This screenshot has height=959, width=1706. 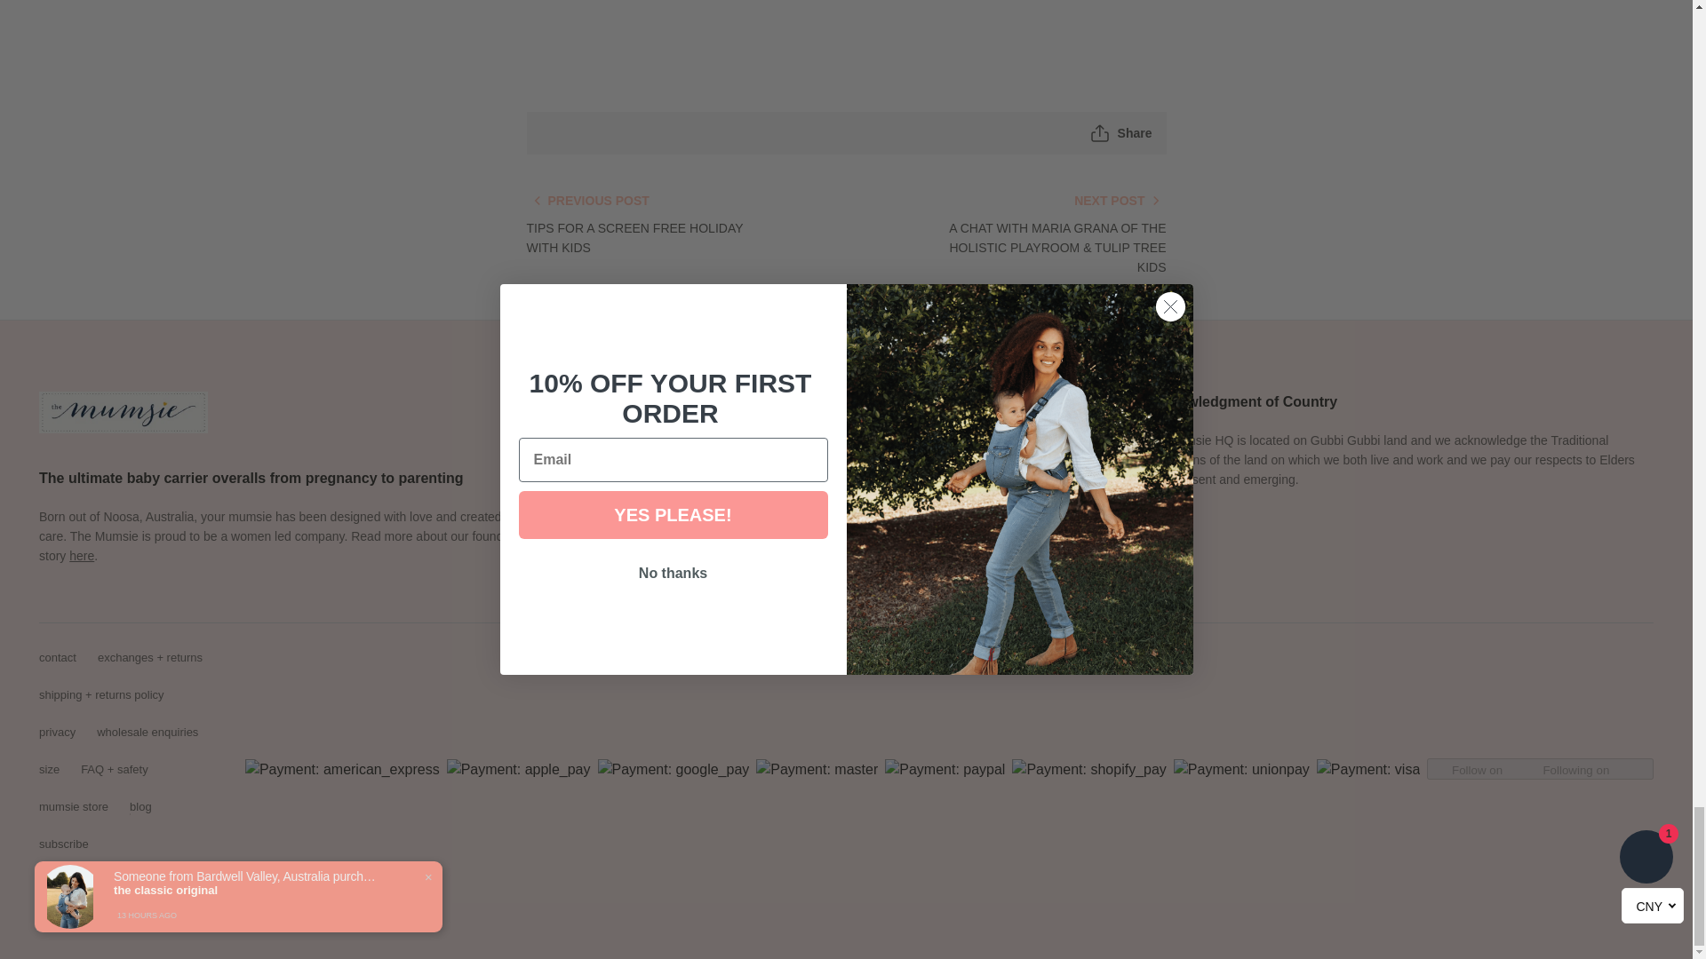 I want to click on Refund policy, so click(x=74, y=923).